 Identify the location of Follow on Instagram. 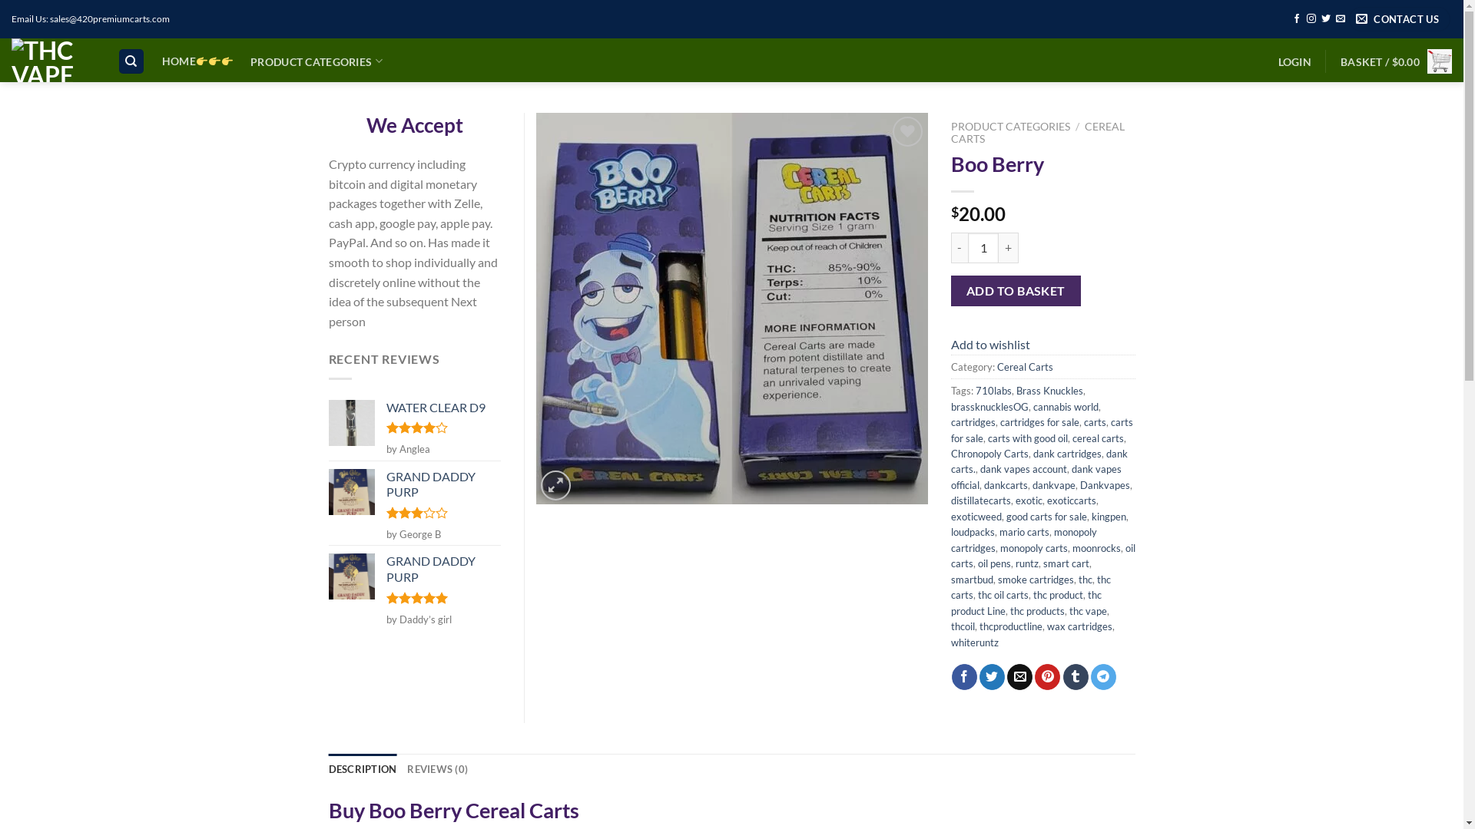
(1311, 19).